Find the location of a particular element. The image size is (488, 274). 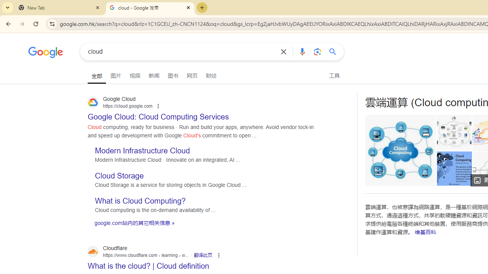

Cloud Storage is located at coordinates (119, 176).